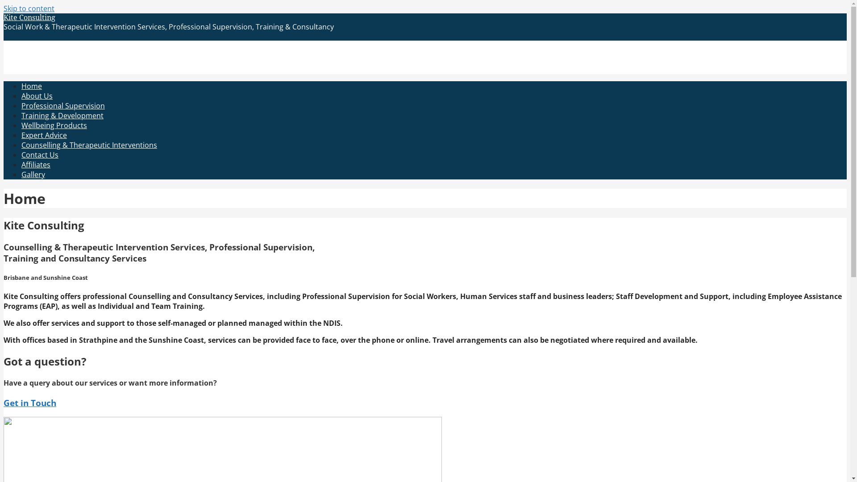 The height and width of the screenshot is (482, 857). What do you see at coordinates (63, 106) in the screenshot?
I see `Professional Supervision` at bounding box center [63, 106].